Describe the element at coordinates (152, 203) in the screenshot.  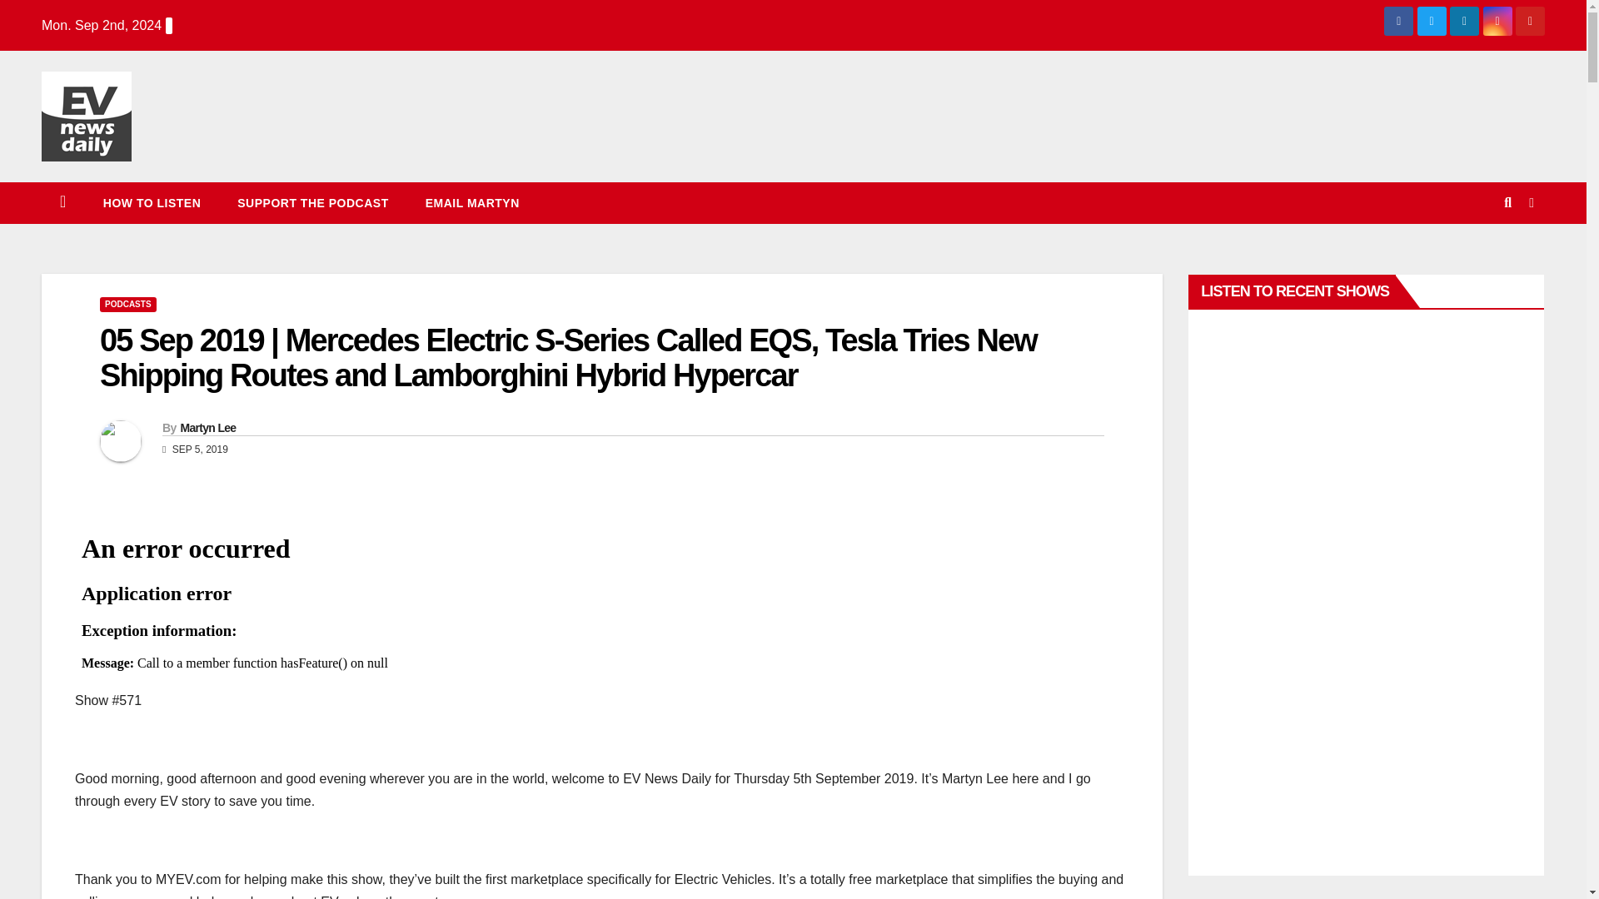
I see `How To Listen` at that location.